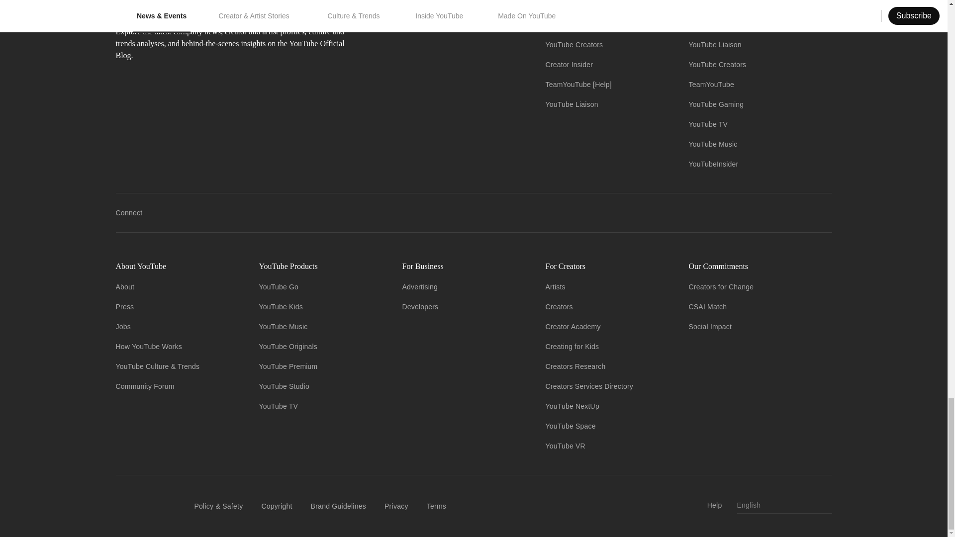 The width and height of the screenshot is (955, 537). Describe the element at coordinates (569, 65) in the screenshot. I see `Creator Insider` at that location.